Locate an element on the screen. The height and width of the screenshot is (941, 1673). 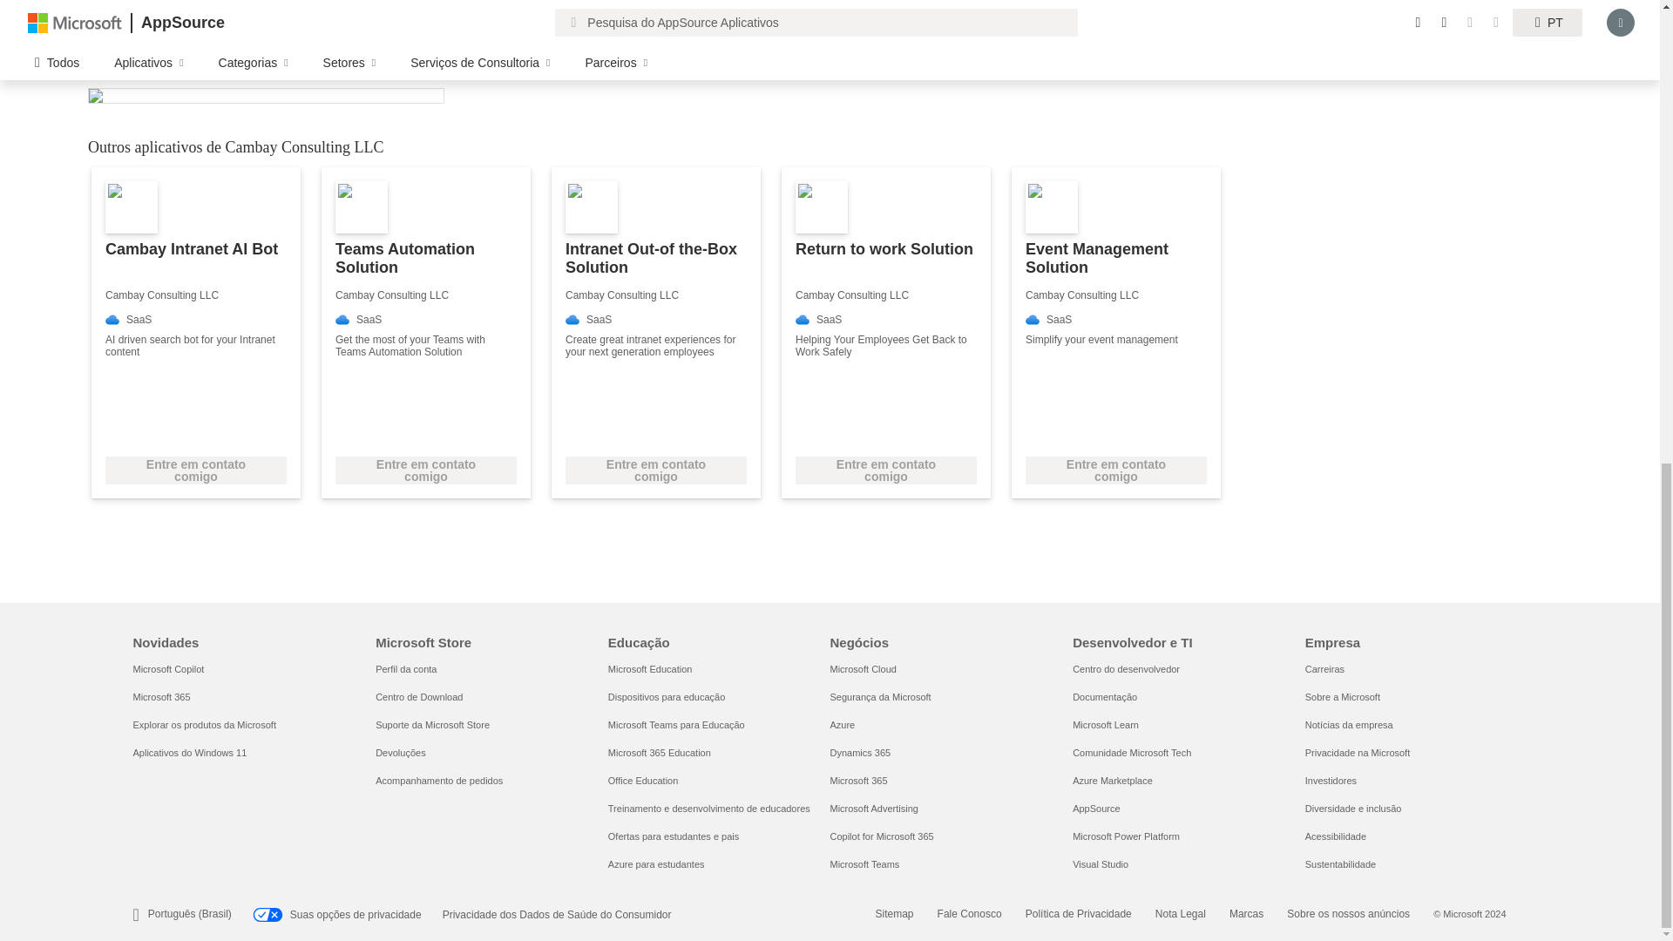
Explorar os produtos da Microsoft is located at coordinates (204, 725).